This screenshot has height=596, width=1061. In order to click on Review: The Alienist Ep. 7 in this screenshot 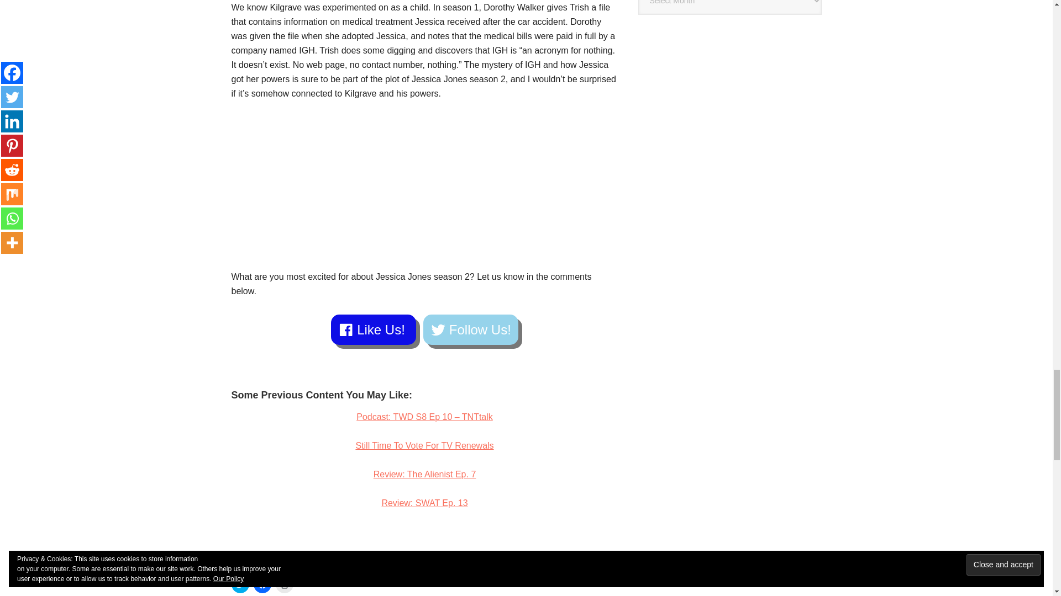, I will do `click(424, 475)`.